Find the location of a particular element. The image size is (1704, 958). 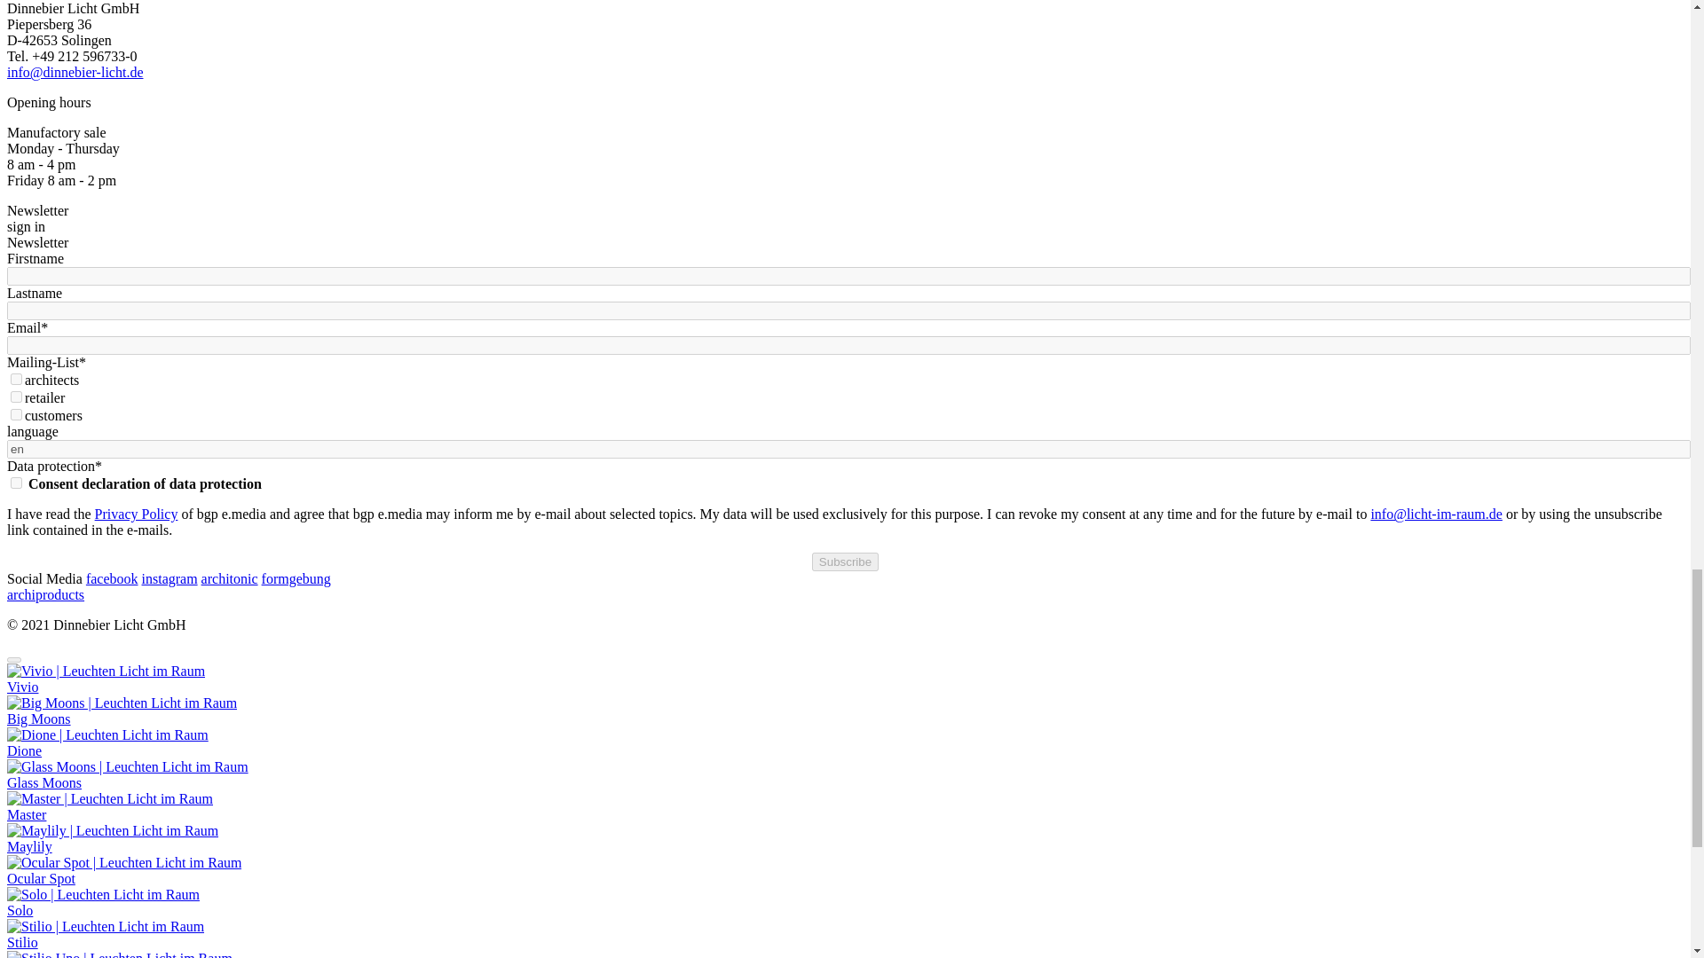

sign in is located at coordinates (26, 226).